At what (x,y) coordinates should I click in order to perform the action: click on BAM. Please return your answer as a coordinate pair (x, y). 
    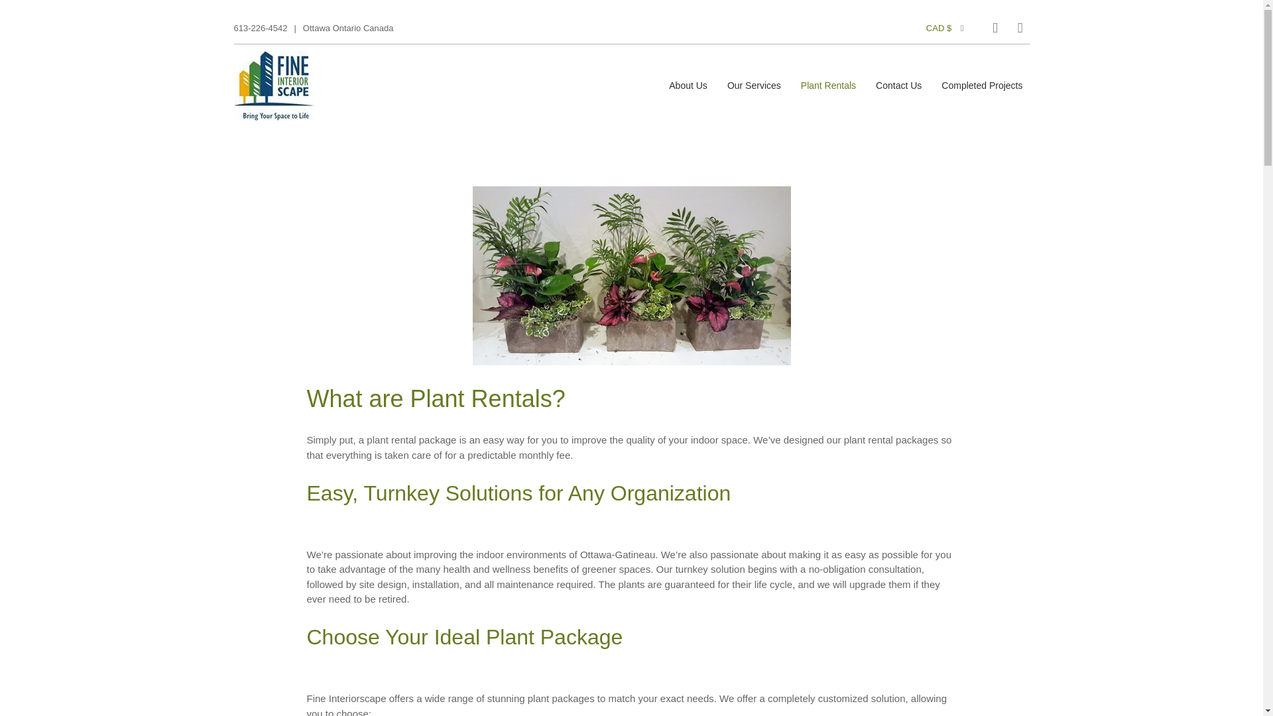
    Looking at the image, I should click on (949, 296).